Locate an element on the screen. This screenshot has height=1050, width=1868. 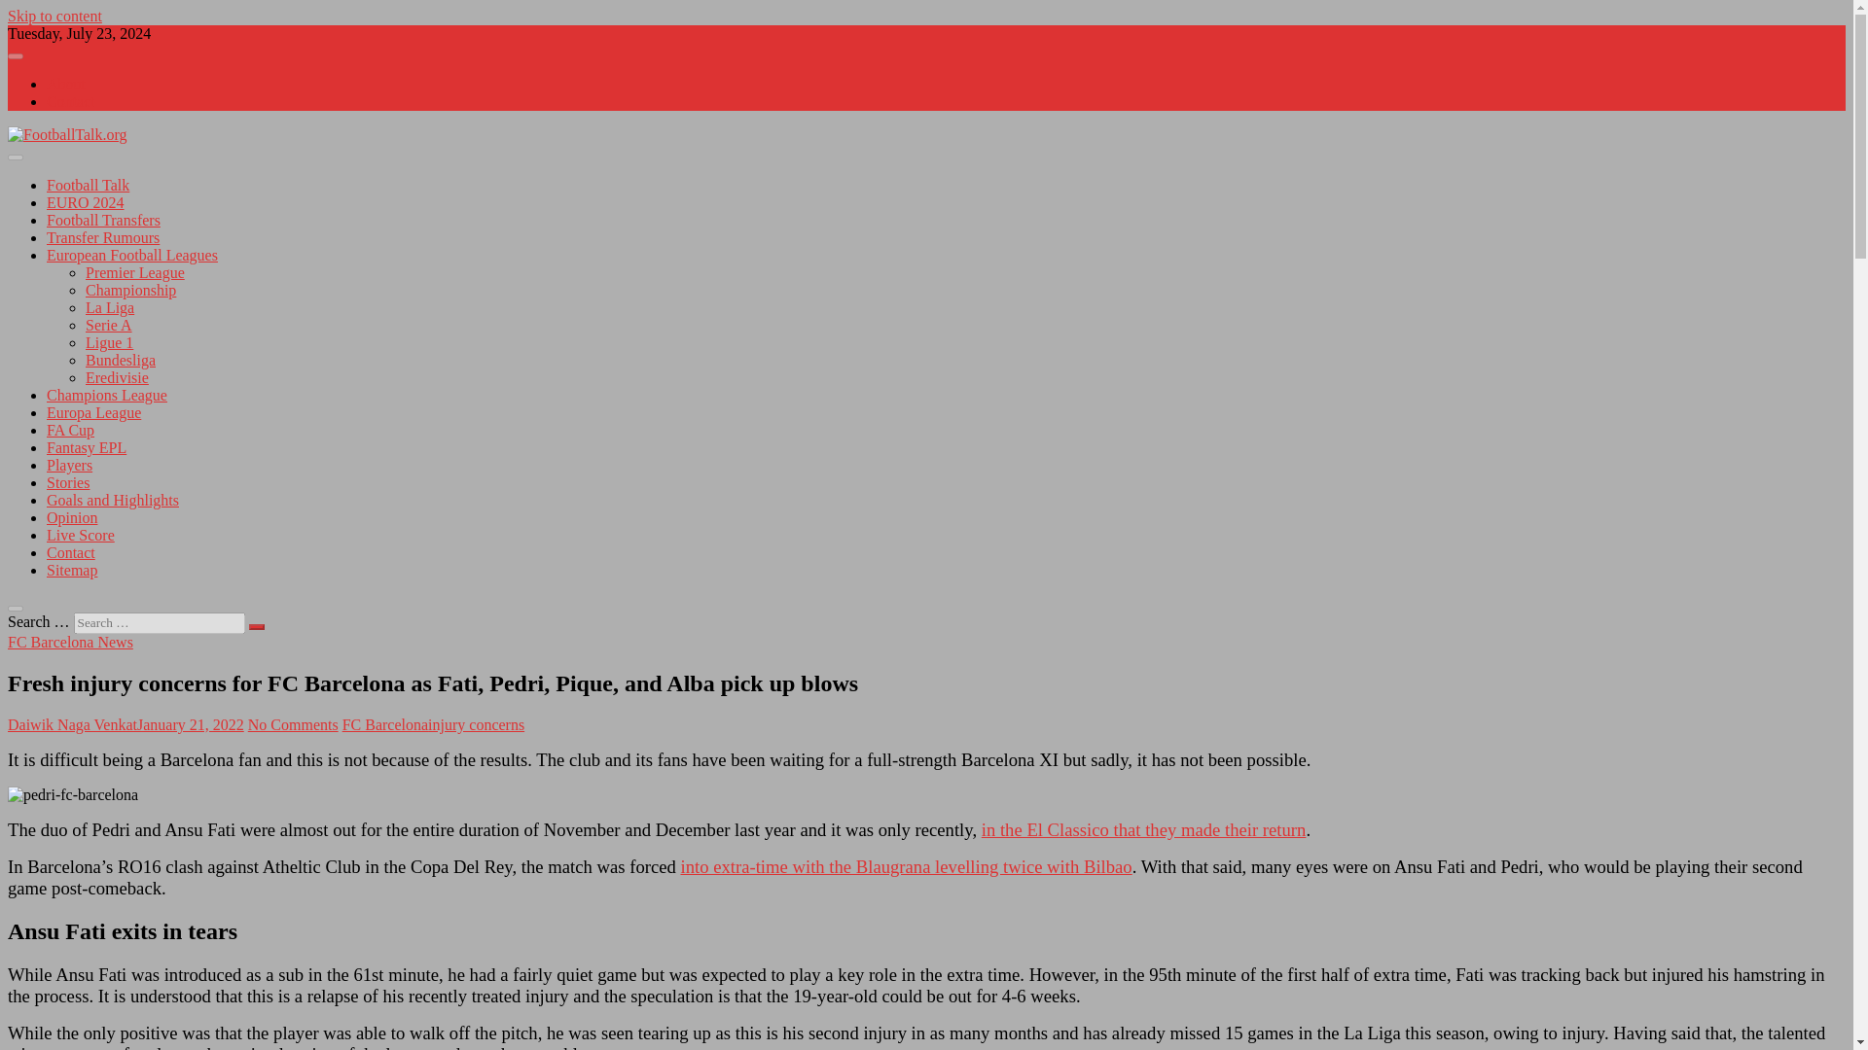
Bundesliga is located at coordinates (121, 360).